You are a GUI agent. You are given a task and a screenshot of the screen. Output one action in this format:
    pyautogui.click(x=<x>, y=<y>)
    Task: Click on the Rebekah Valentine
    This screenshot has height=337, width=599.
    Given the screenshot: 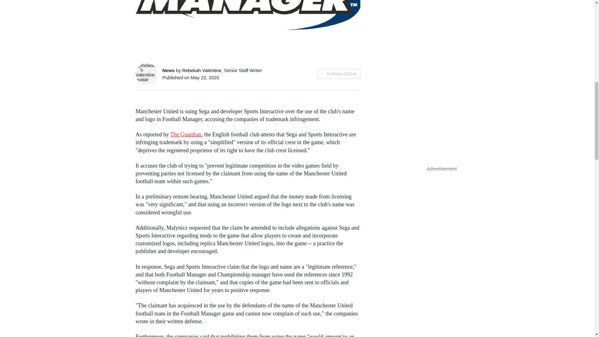 What is the action you would take?
    pyautogui.click(x=202, y=71)
    